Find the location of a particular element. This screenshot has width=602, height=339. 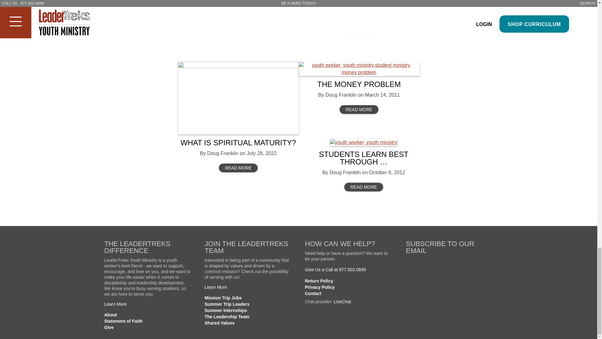

The Money Problem is located at coordinates (359, 68).